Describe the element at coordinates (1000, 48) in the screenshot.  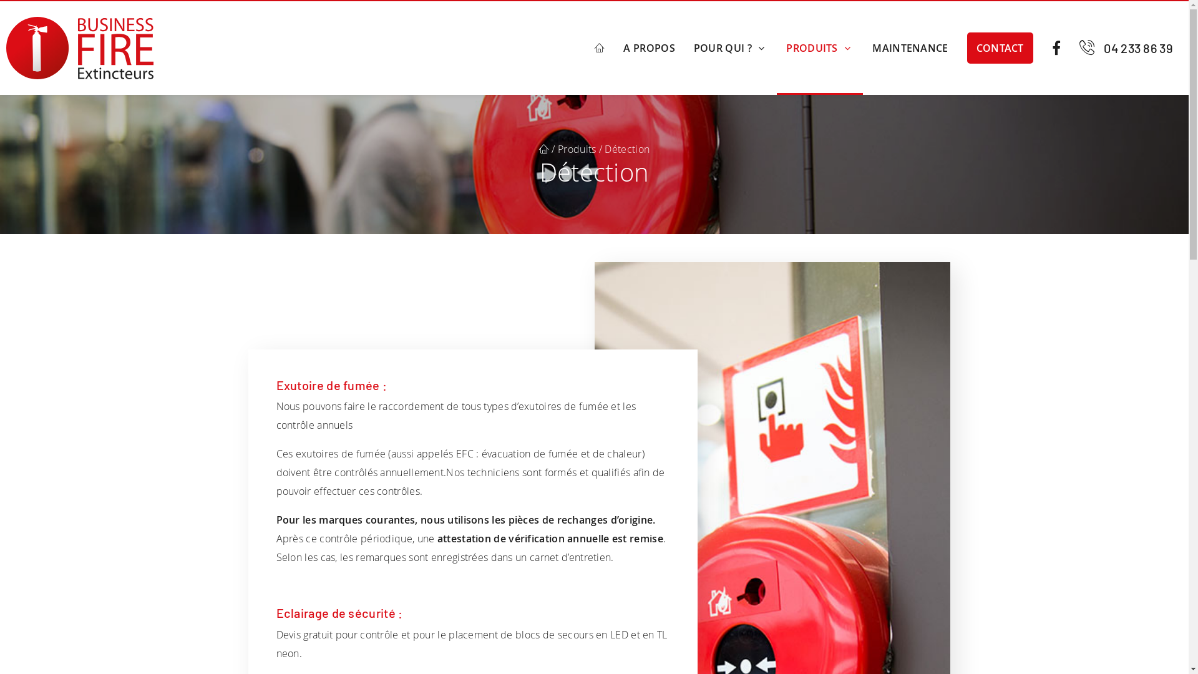
I see `CONTACT` at that location.